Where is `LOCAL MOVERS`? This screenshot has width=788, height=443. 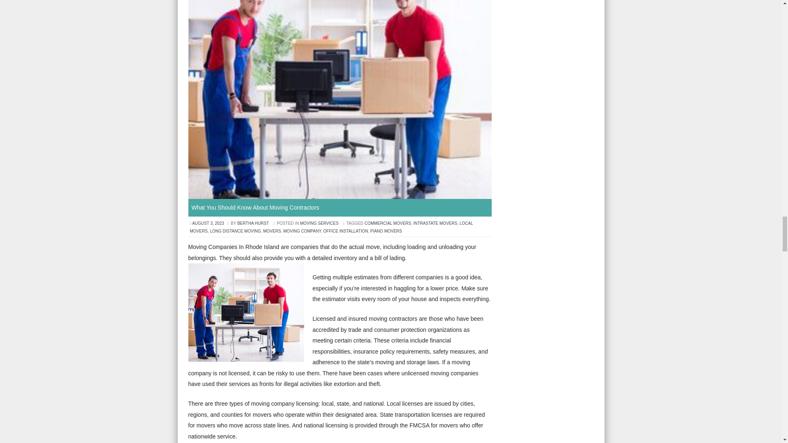 LOCAL MOVERS is located at coordinates (331, 227).